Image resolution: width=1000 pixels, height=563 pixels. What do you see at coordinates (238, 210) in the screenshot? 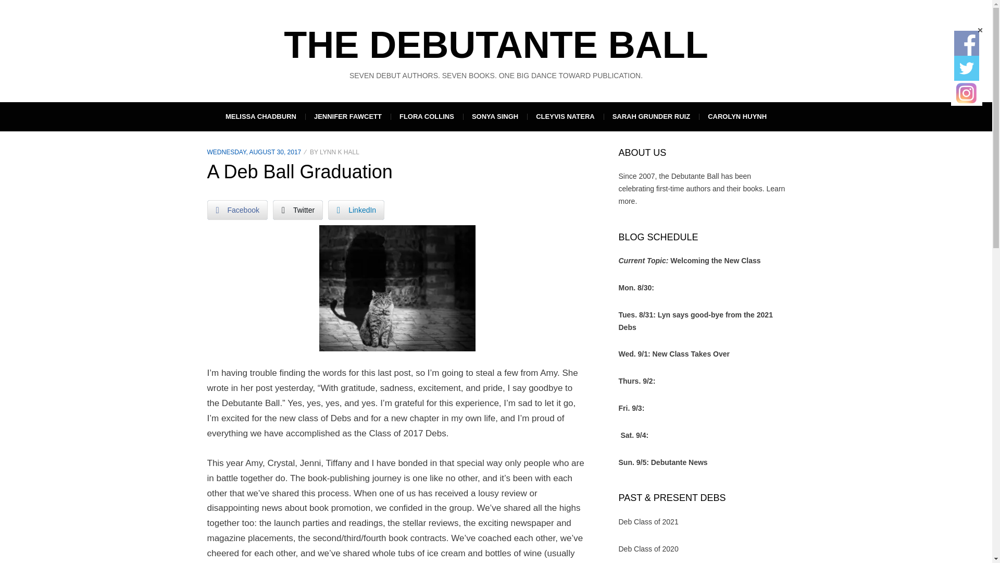
I see `Facebook` at bounding box center [238, 210].